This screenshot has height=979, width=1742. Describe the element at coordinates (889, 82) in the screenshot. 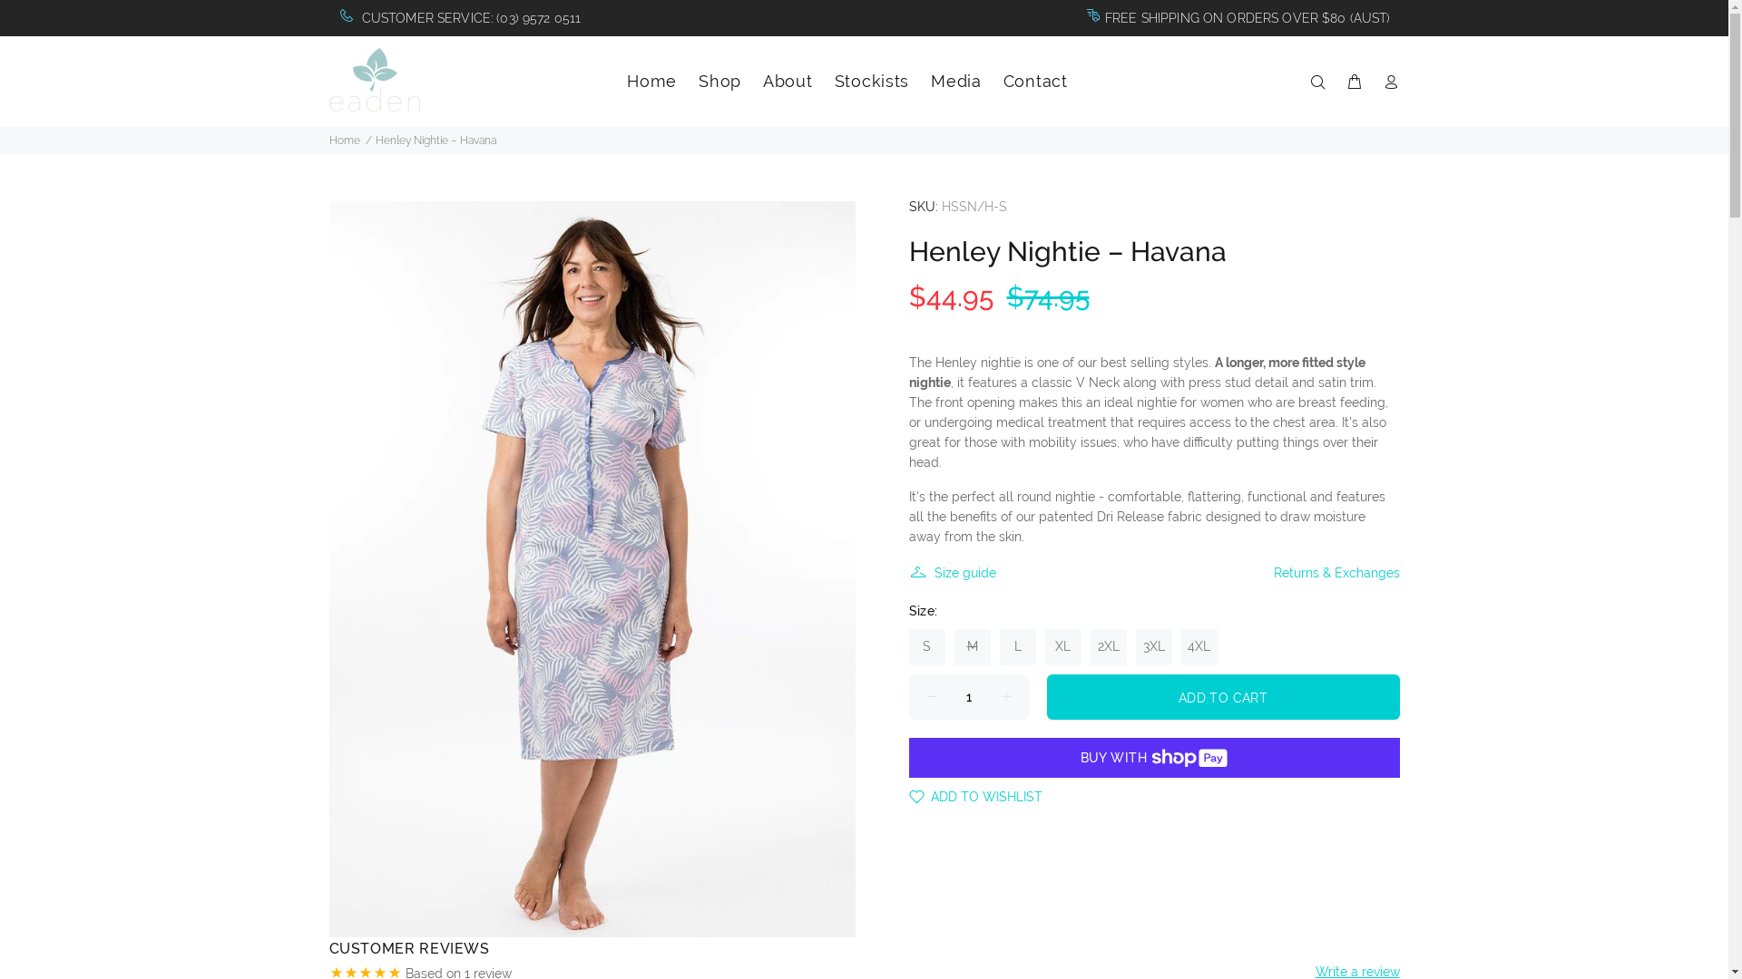

I see `Stockists` at that location.